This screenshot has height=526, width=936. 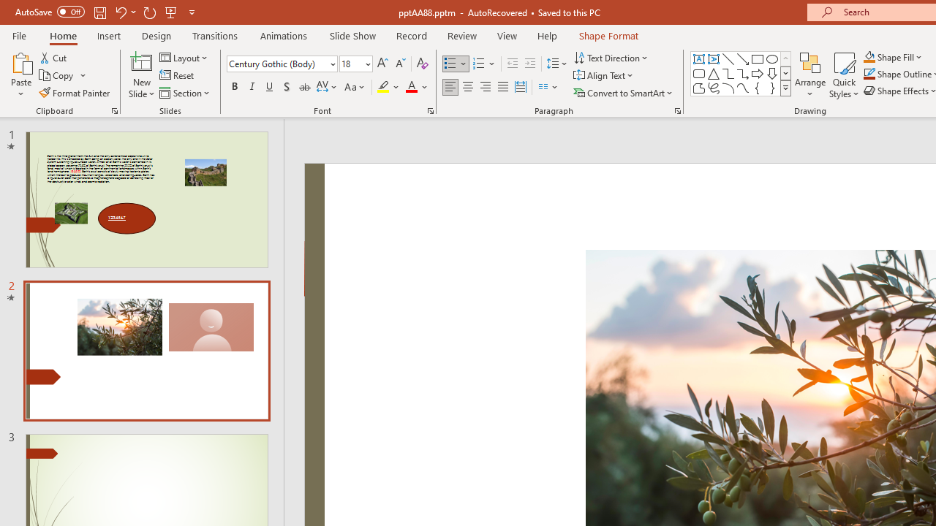 I want to click on Section, so click(x=186, y=92).